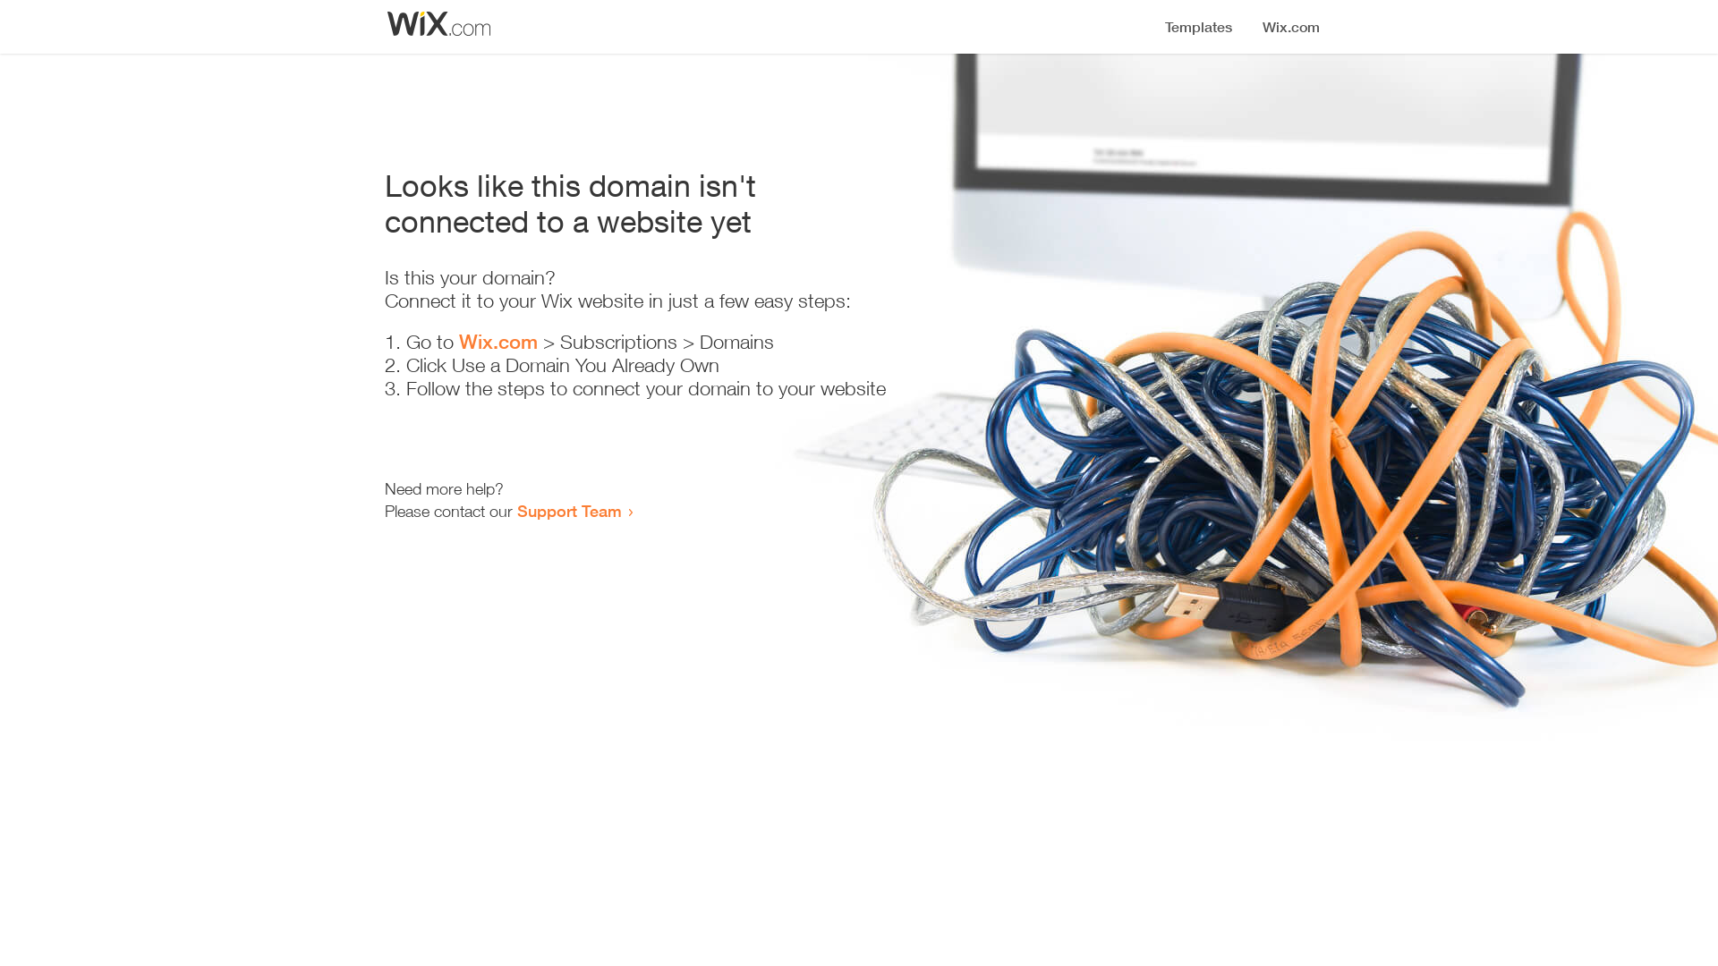  Describe the element at coordinates (569, 511) in the screenshot. I see `Support Team` at that location.